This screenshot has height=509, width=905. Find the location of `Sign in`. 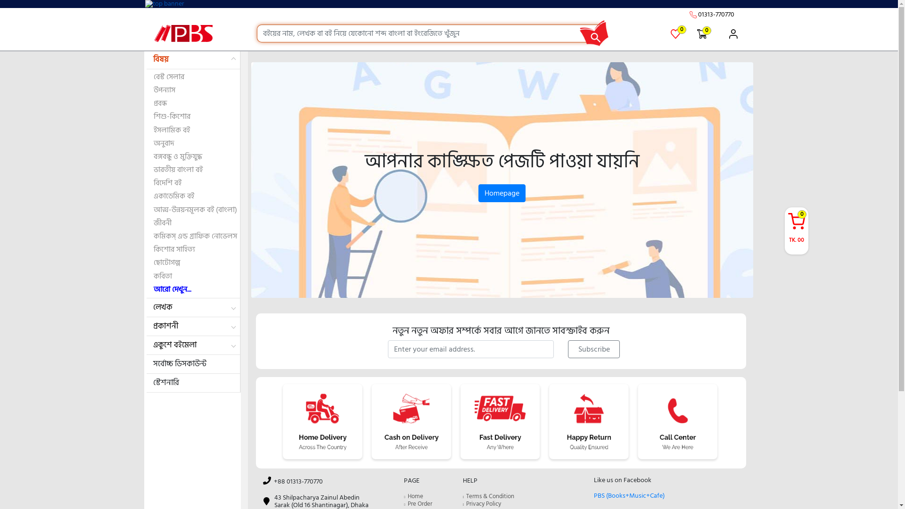

Sign in is located at coordinates (730, 34).